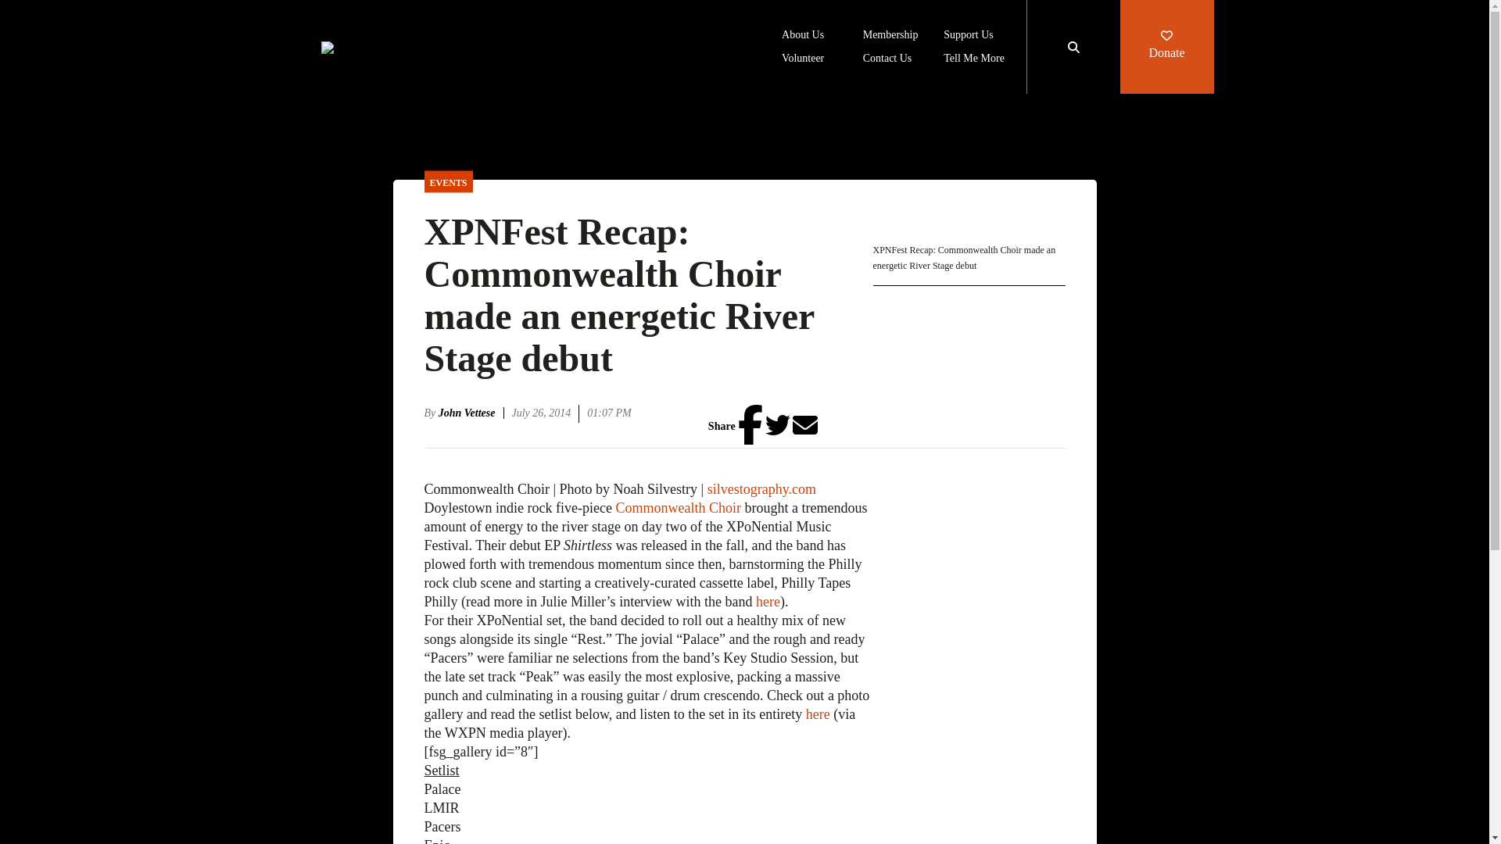  What do you see at coordinates (471, 413) in the screenshot?
I see `John Vettese` at bounding box center [471, 413].